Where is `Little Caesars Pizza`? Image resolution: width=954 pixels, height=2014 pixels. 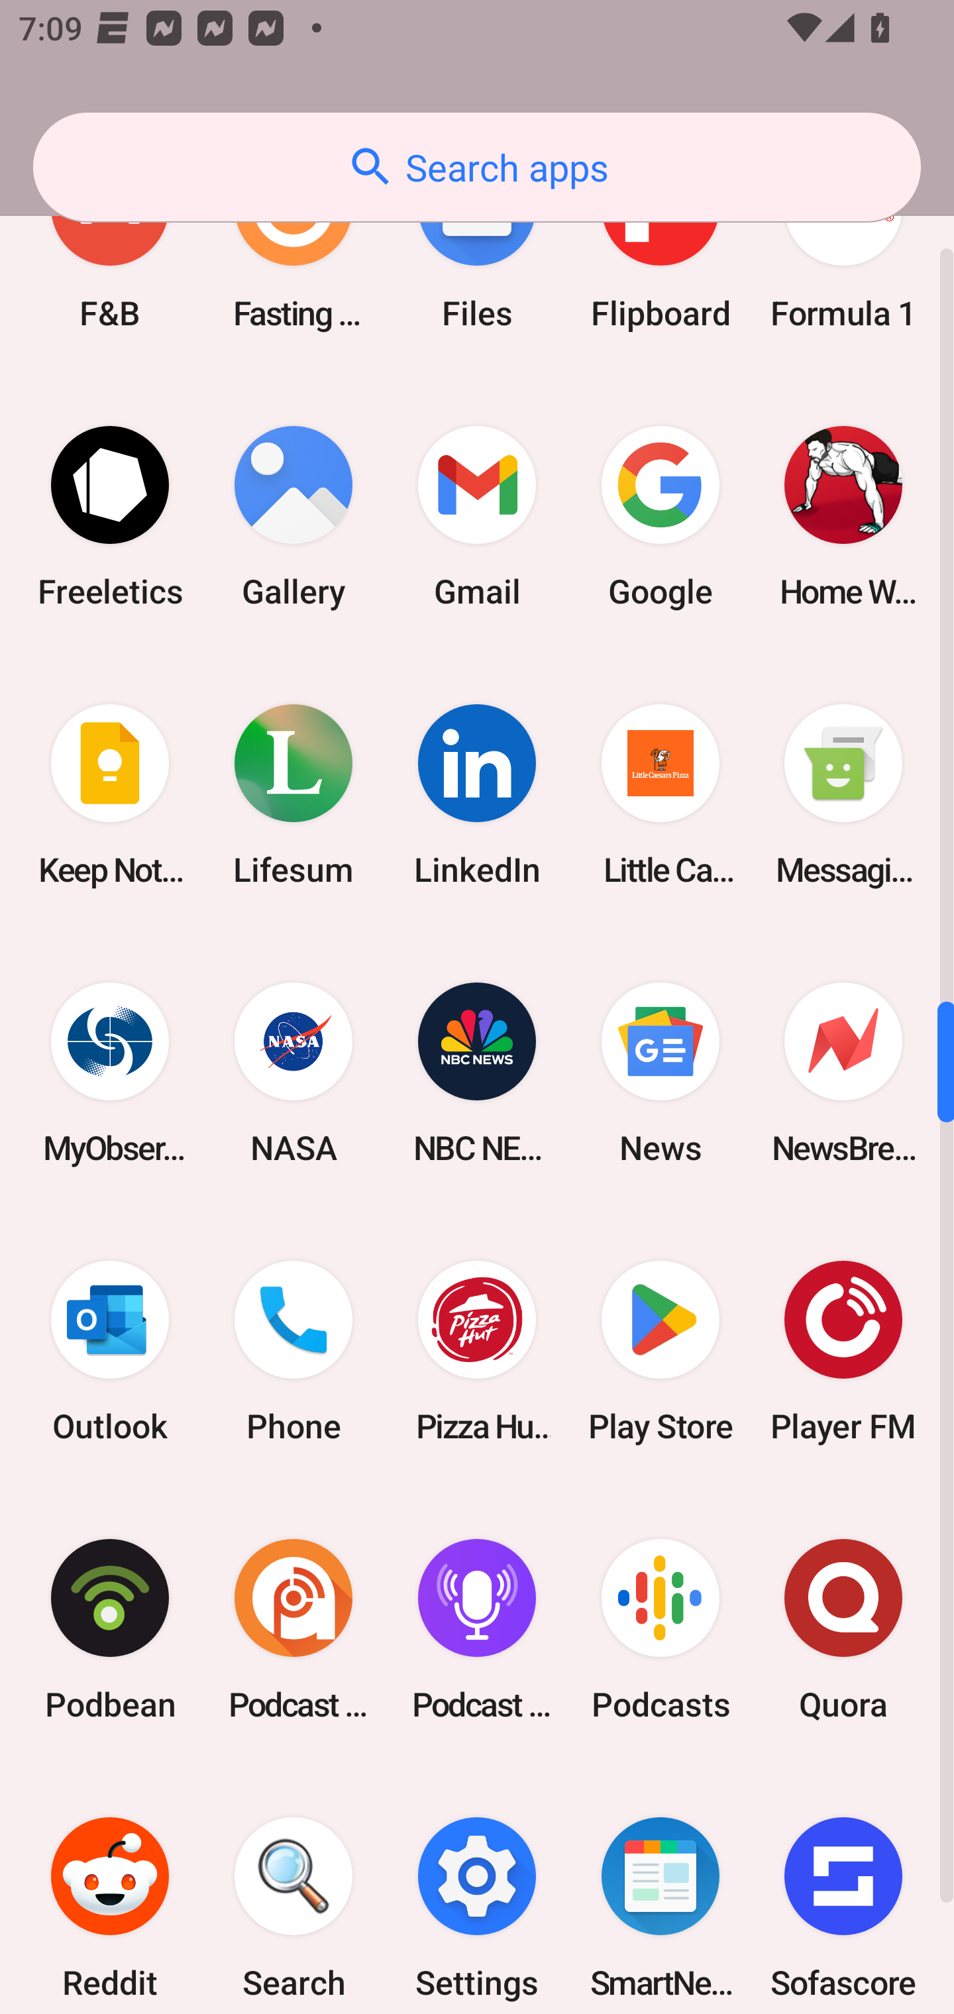 Little Caesars Pizza is located at coordinates (660, 795).